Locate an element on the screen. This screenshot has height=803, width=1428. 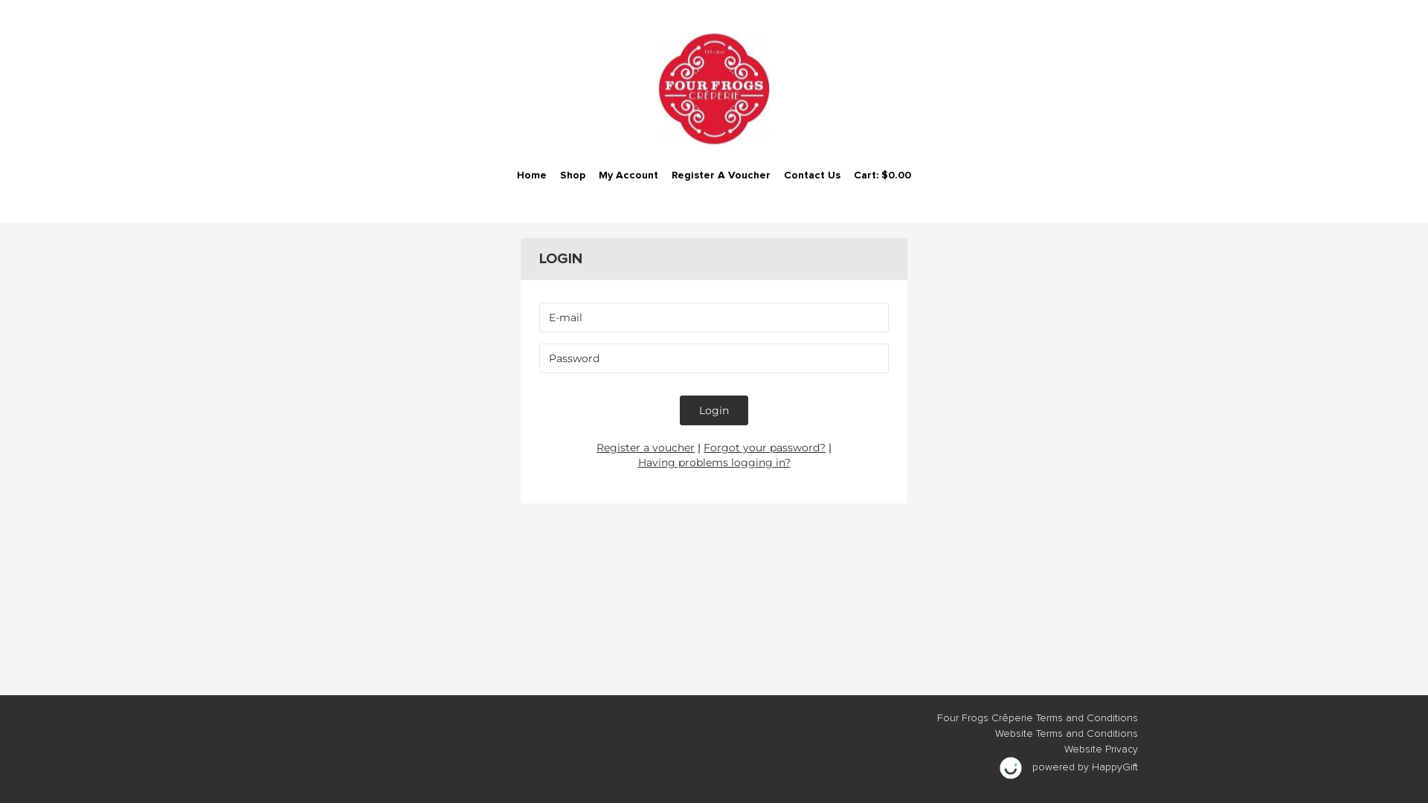
Contact Us is located at coordinates (812, 175).